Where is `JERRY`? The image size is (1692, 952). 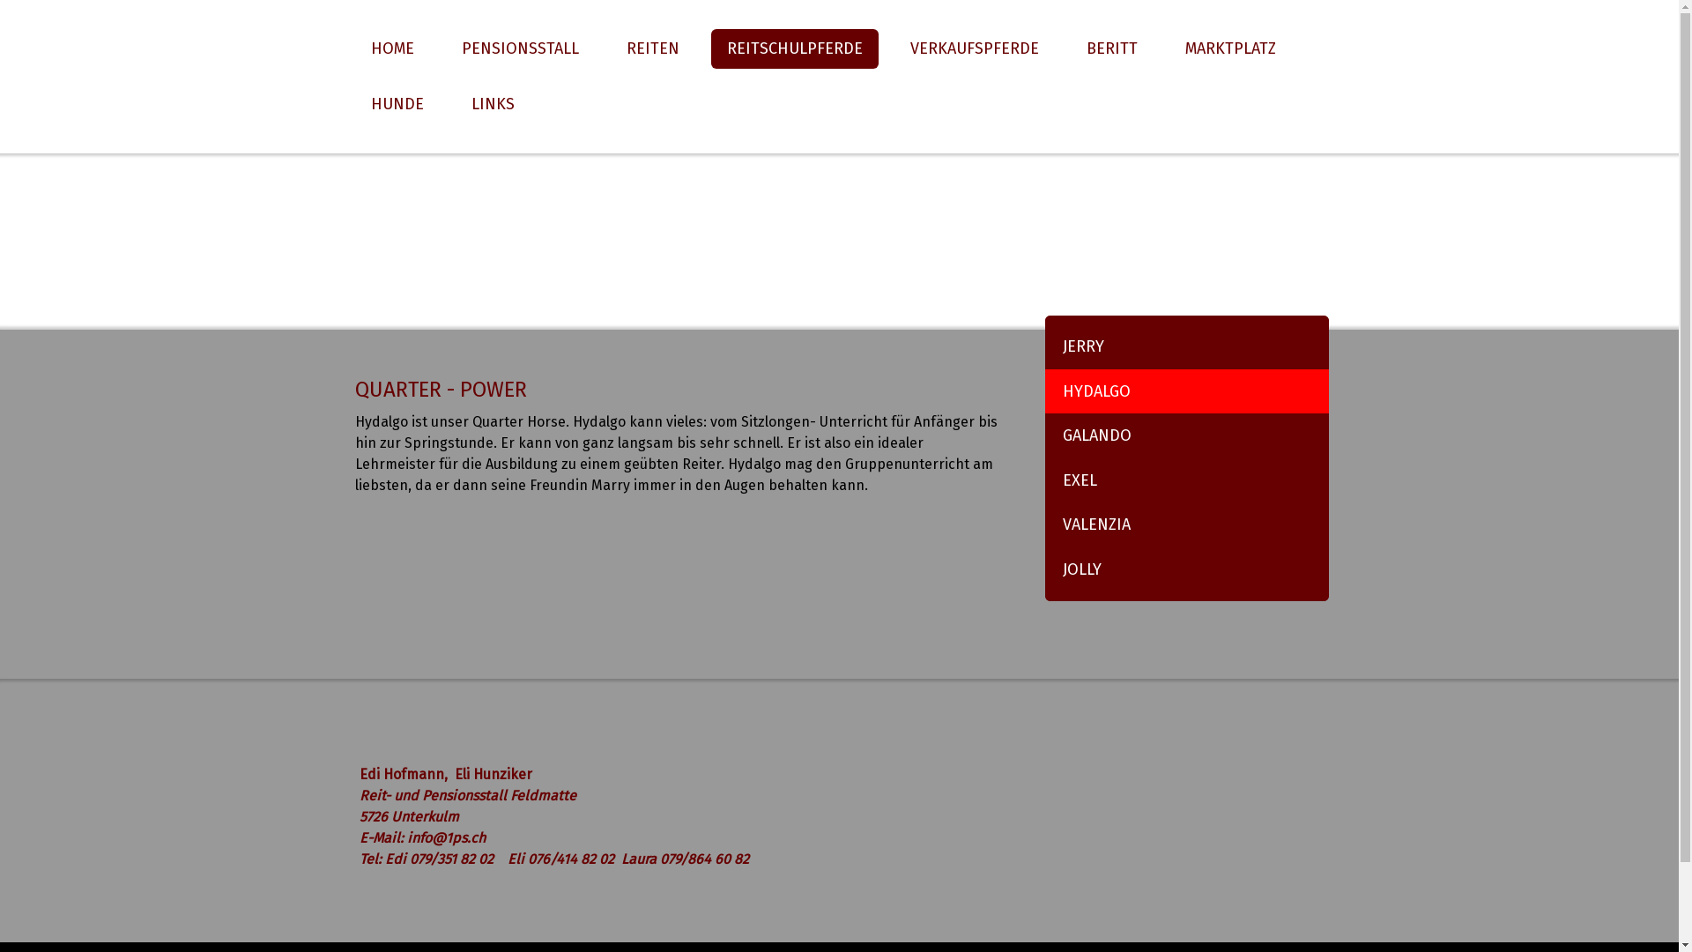
JERRY is located at coordinates (1187, 342).